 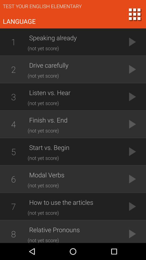 I want to click on click icon below 4 item, so click(x=13, y=151).